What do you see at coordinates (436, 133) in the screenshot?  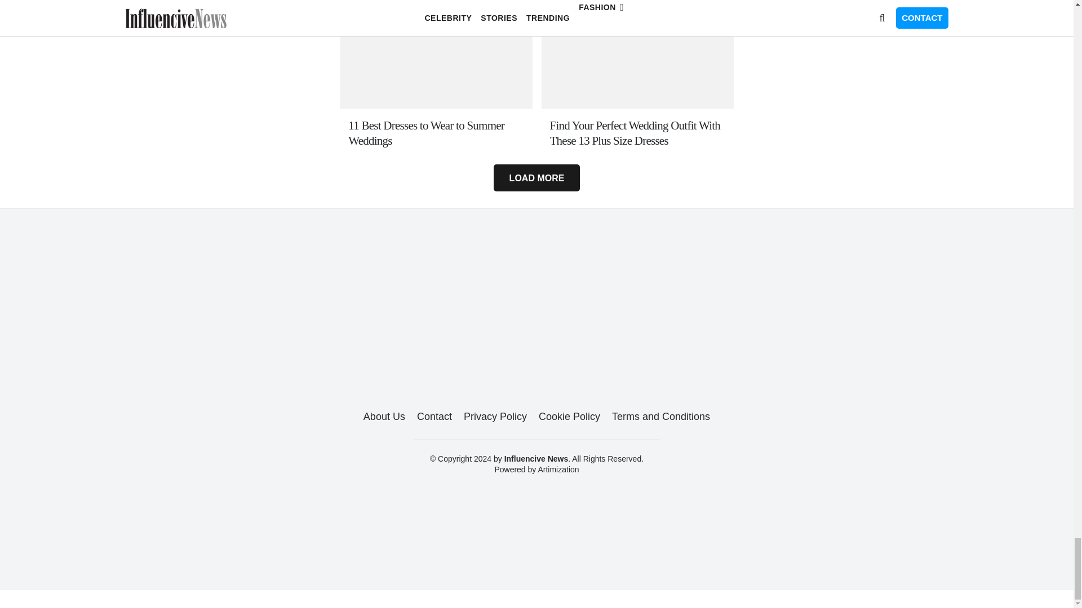 I see `11 Best Dresses to Wear to Summer Weddings` at bounding box center [436, 133].